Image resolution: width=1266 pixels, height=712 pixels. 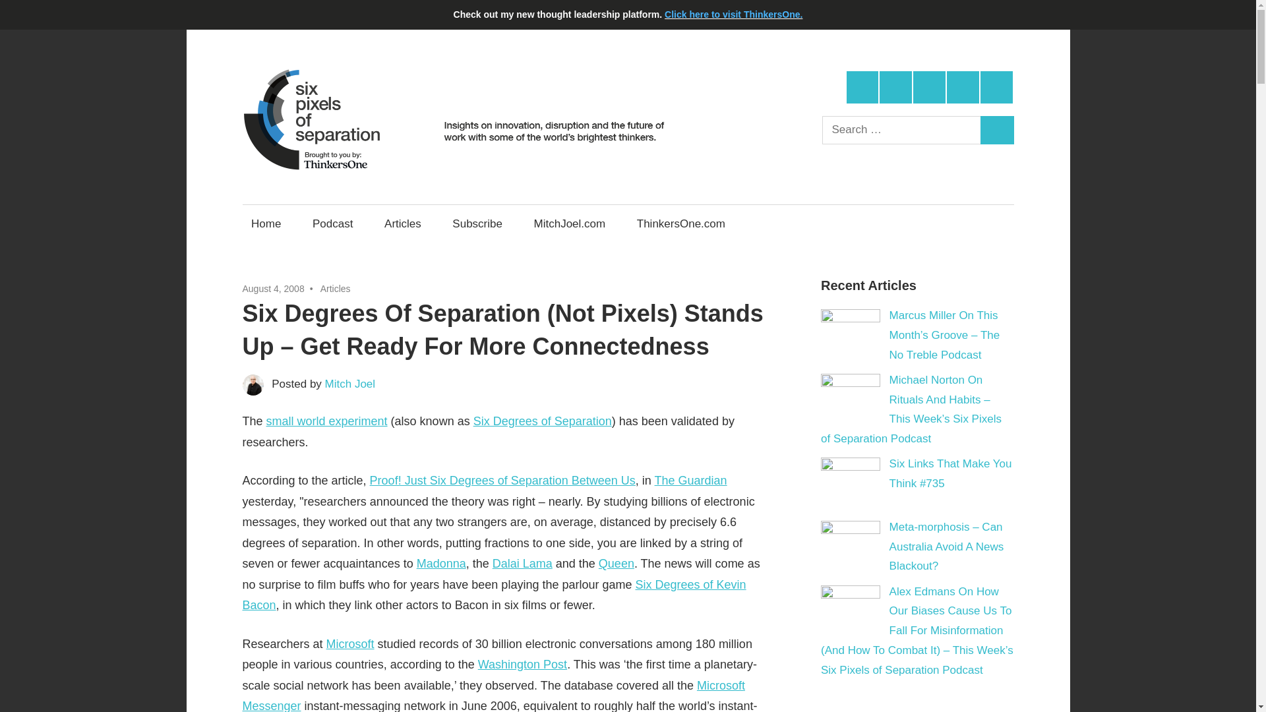 What do you see at coordinates (477, 223) in the screenshot?
I see `Subscribe` at bounding box center [477, 223].